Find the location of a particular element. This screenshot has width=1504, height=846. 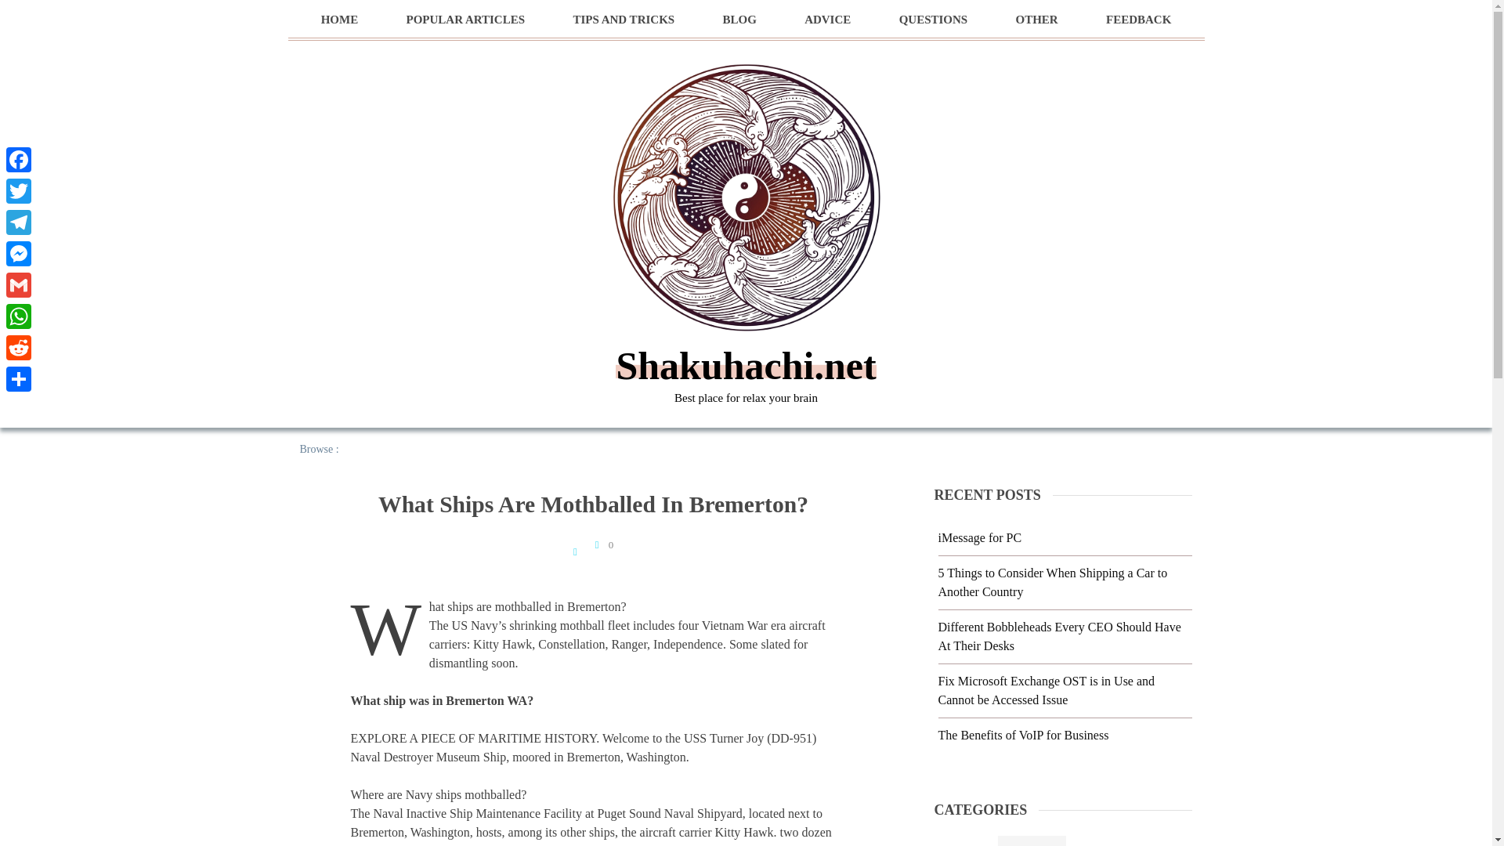

Telegram is located at coordinates (19, 222).